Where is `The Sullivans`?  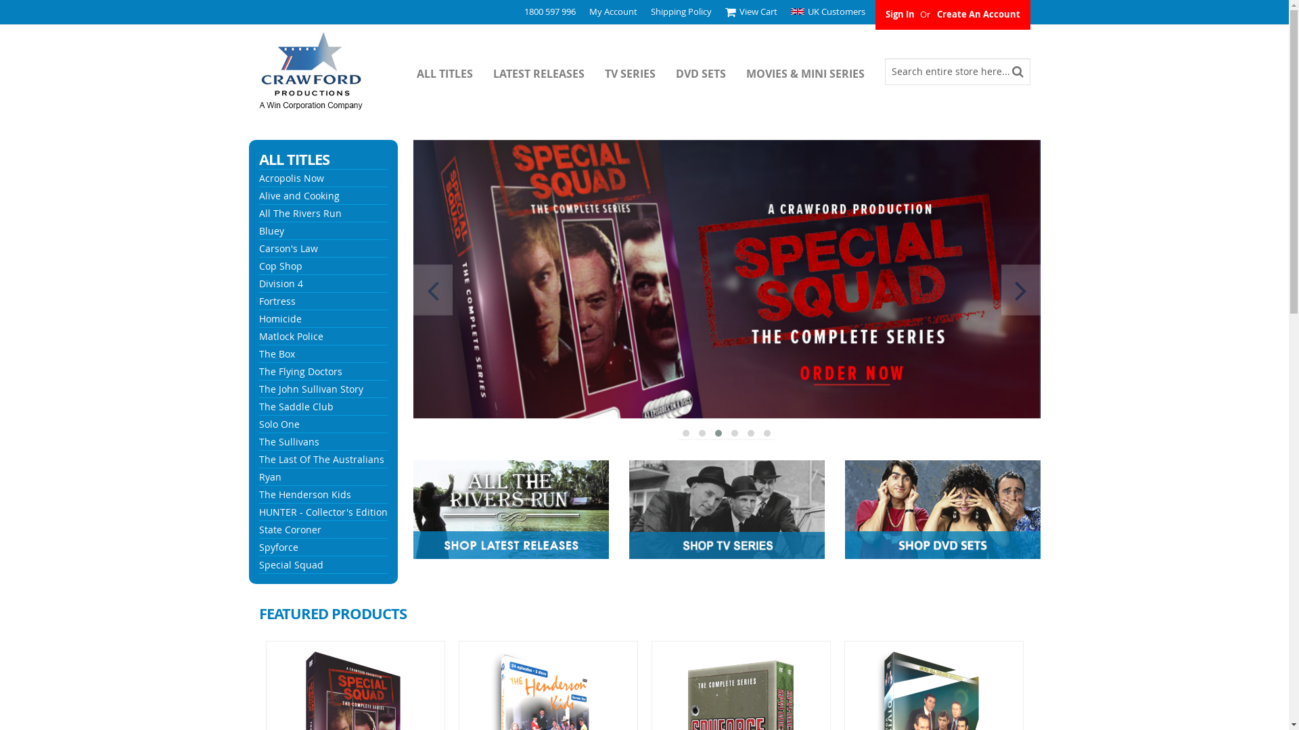
The Sullivans is located at coordinates (288, 442).